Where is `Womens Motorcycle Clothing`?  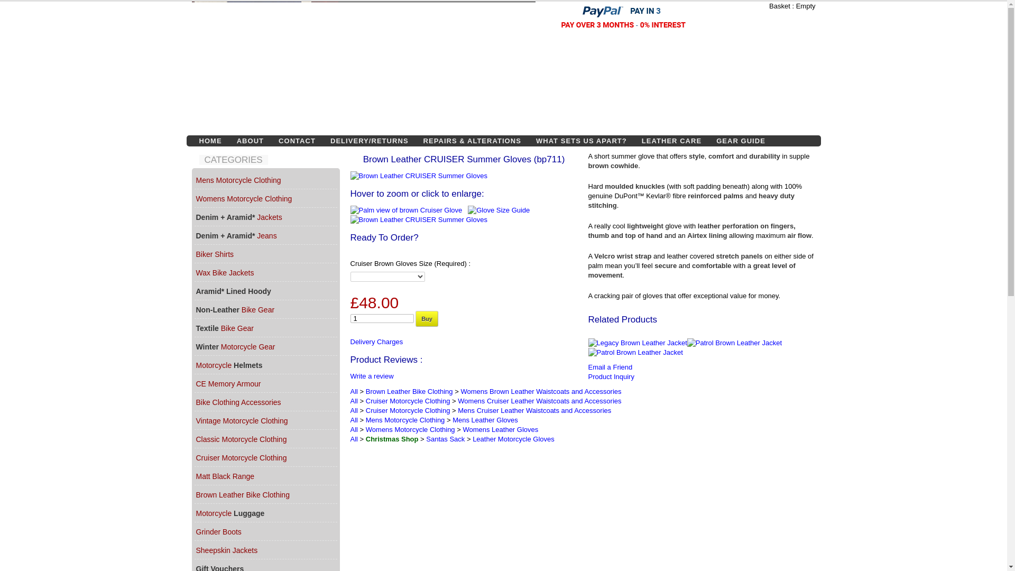
Womens Motorcycle Clothing is located at coordinates (265, 198).